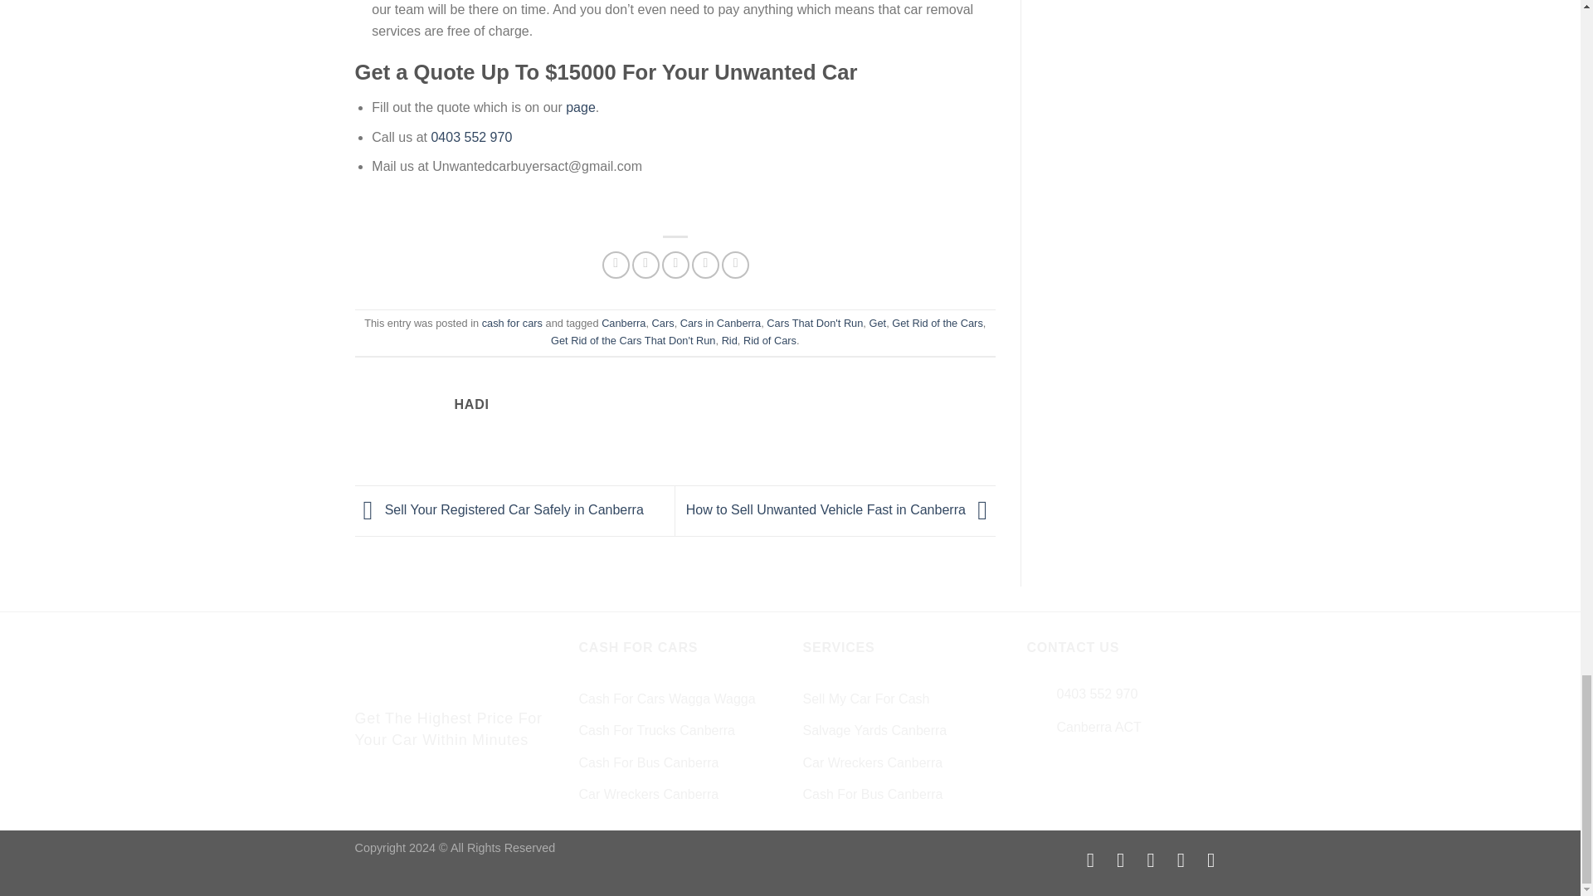 The width and height of the screenshot is (1593, 896). I want to click on Pin on Pinterest, so click(705, 265).